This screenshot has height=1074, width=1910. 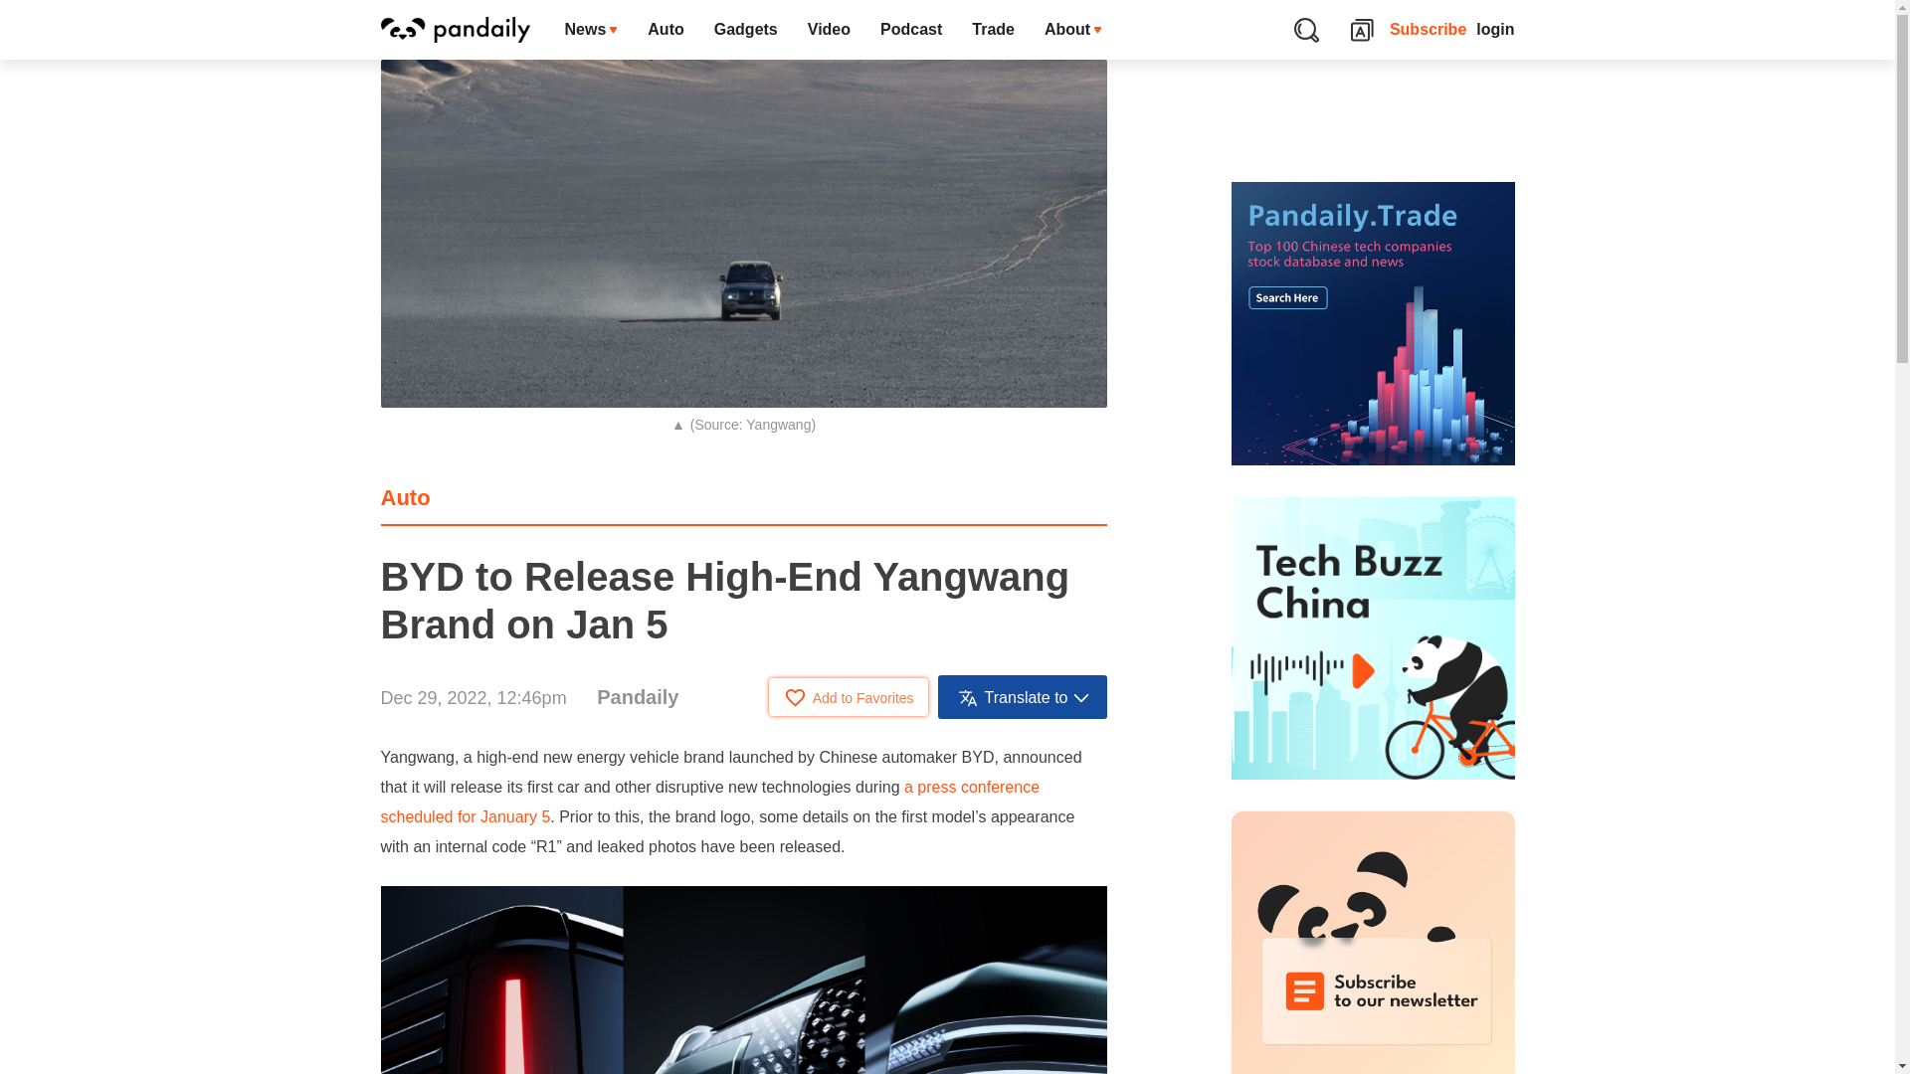 I want to click on Auto, so click(x=665, y=30).